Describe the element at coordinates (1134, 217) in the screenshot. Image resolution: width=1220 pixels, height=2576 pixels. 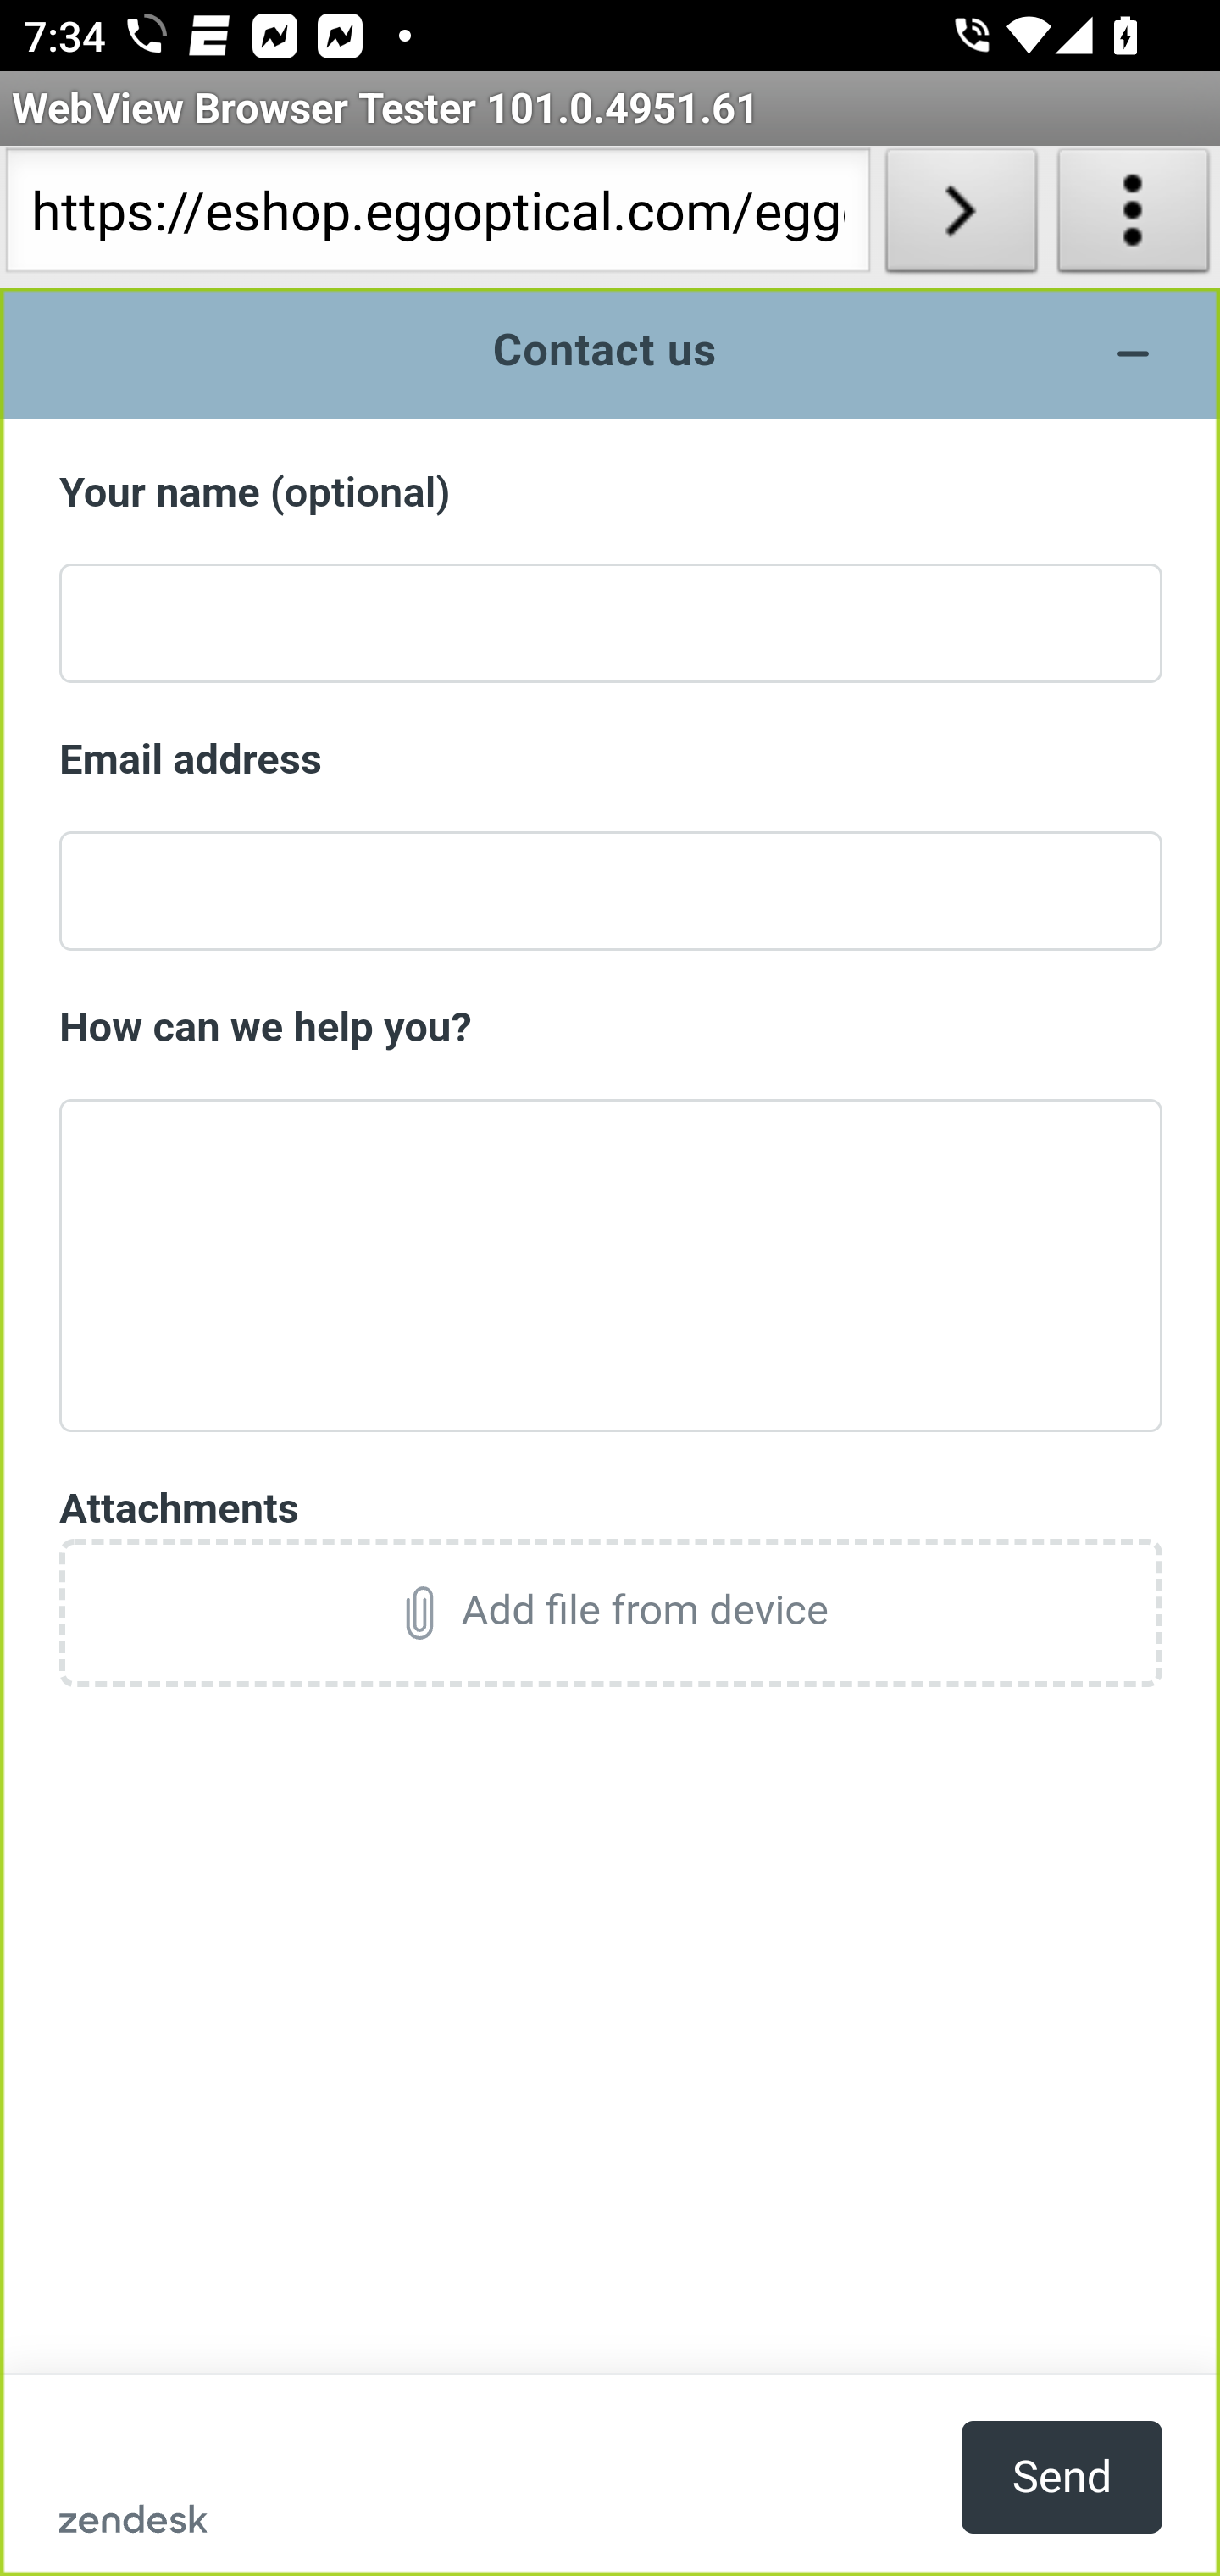
I see `About WebView` at that location.